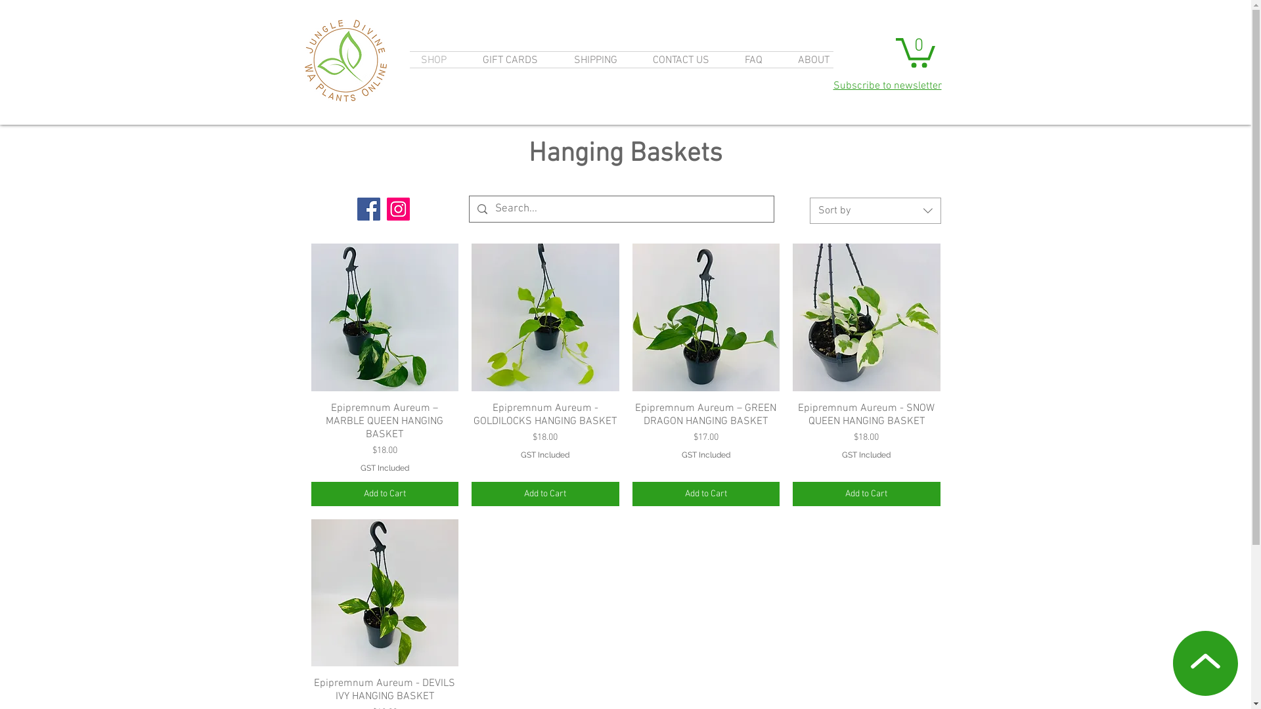  I want to click on SHIPPING, so click(595, 60).